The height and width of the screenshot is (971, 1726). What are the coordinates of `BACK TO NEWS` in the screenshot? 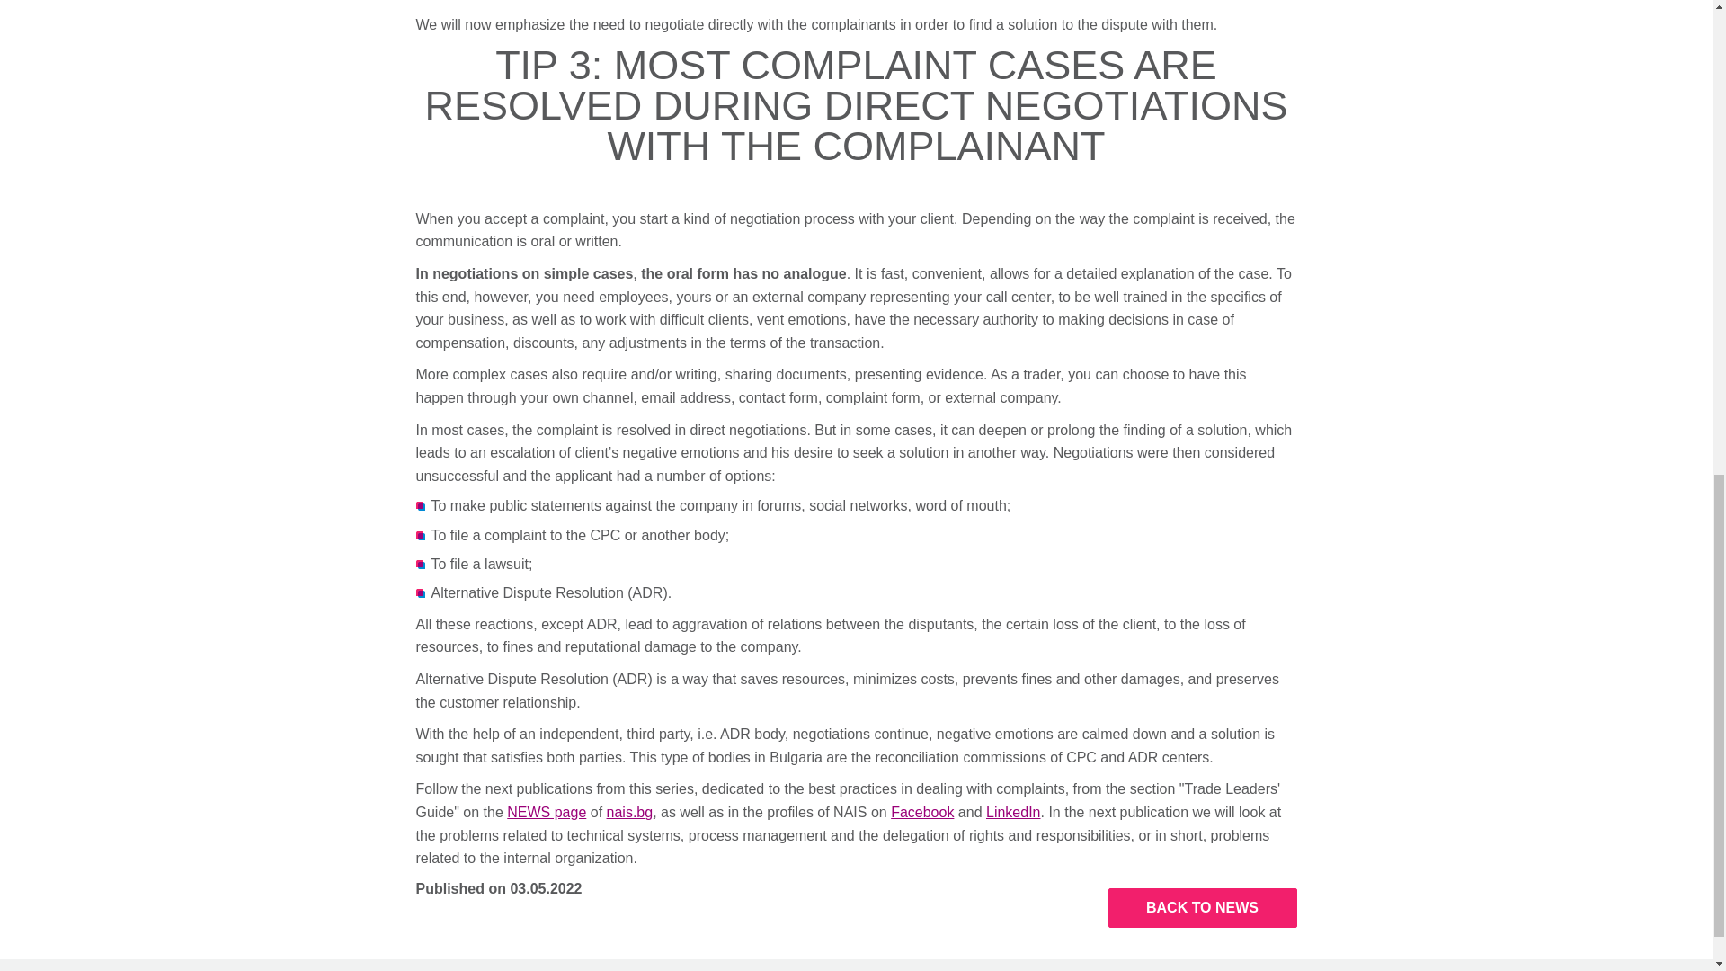 It's located at (1201, 908).